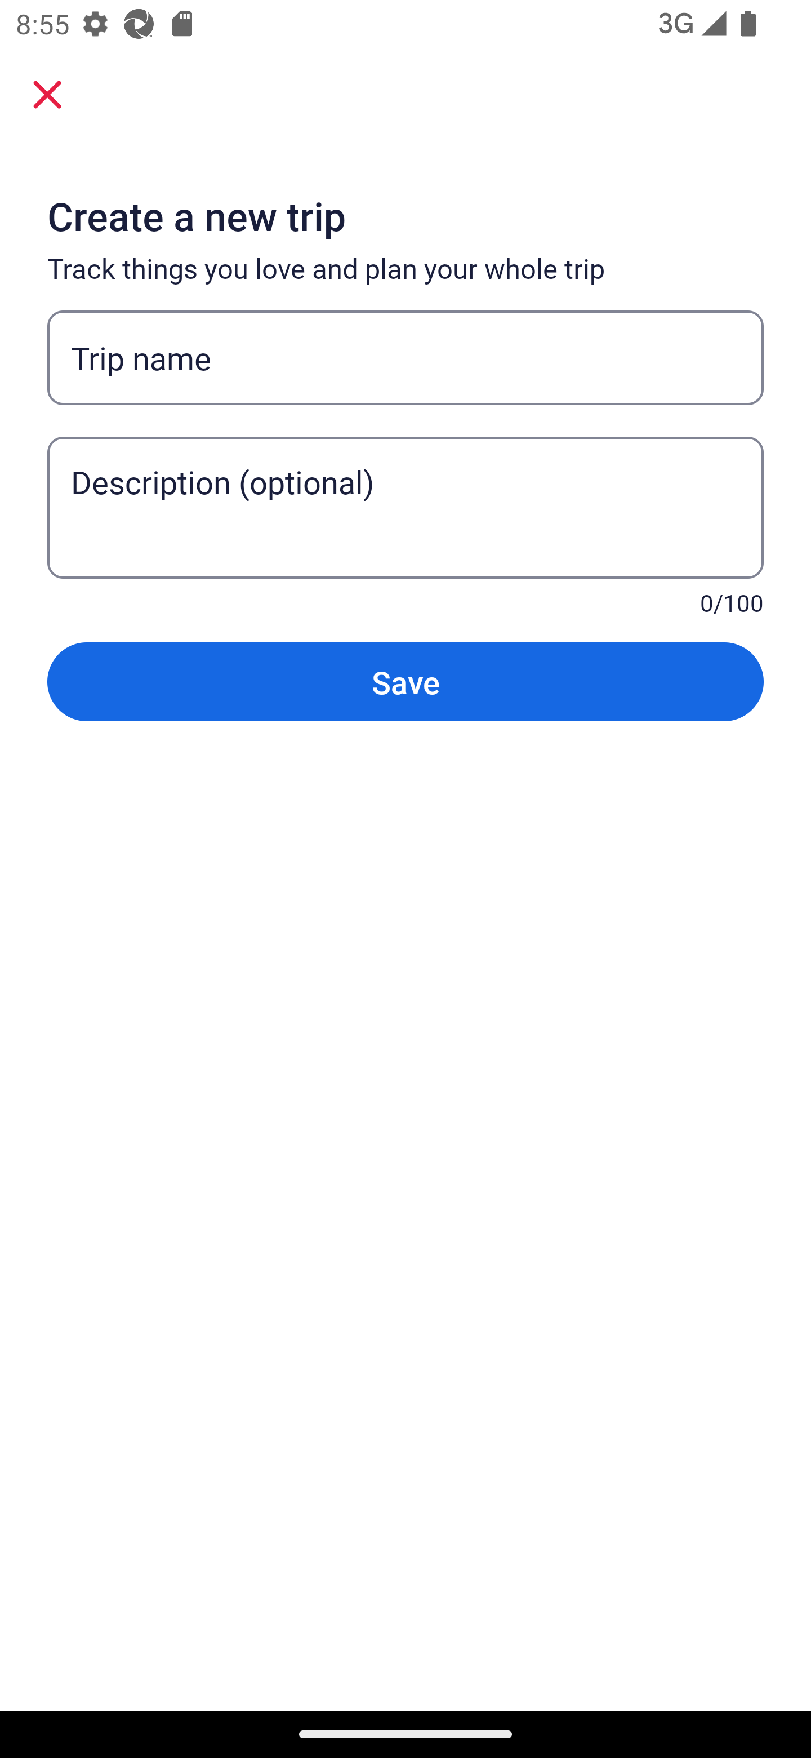 This screenshot has height=1758, width=811. Describe the element at coordinates (405, 357) in the screenshot. I see `Trip name` at that location.